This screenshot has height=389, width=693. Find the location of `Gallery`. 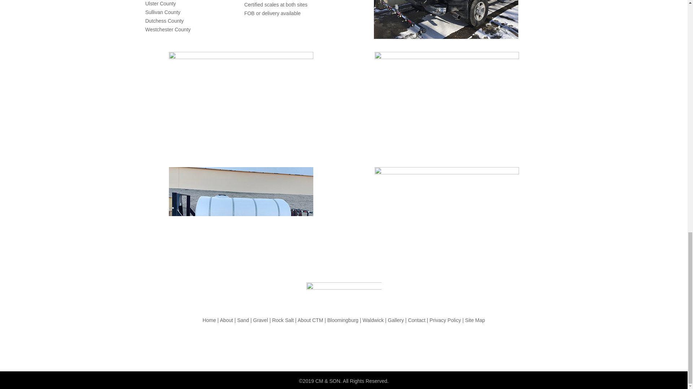

Gallery is located at coordinates (396, 320).